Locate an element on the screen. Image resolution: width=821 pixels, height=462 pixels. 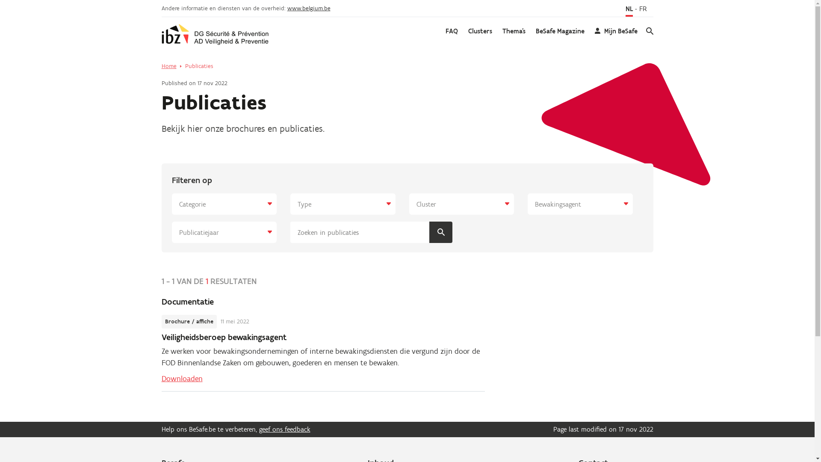
Downloaden is located at coordinates (182, 379).